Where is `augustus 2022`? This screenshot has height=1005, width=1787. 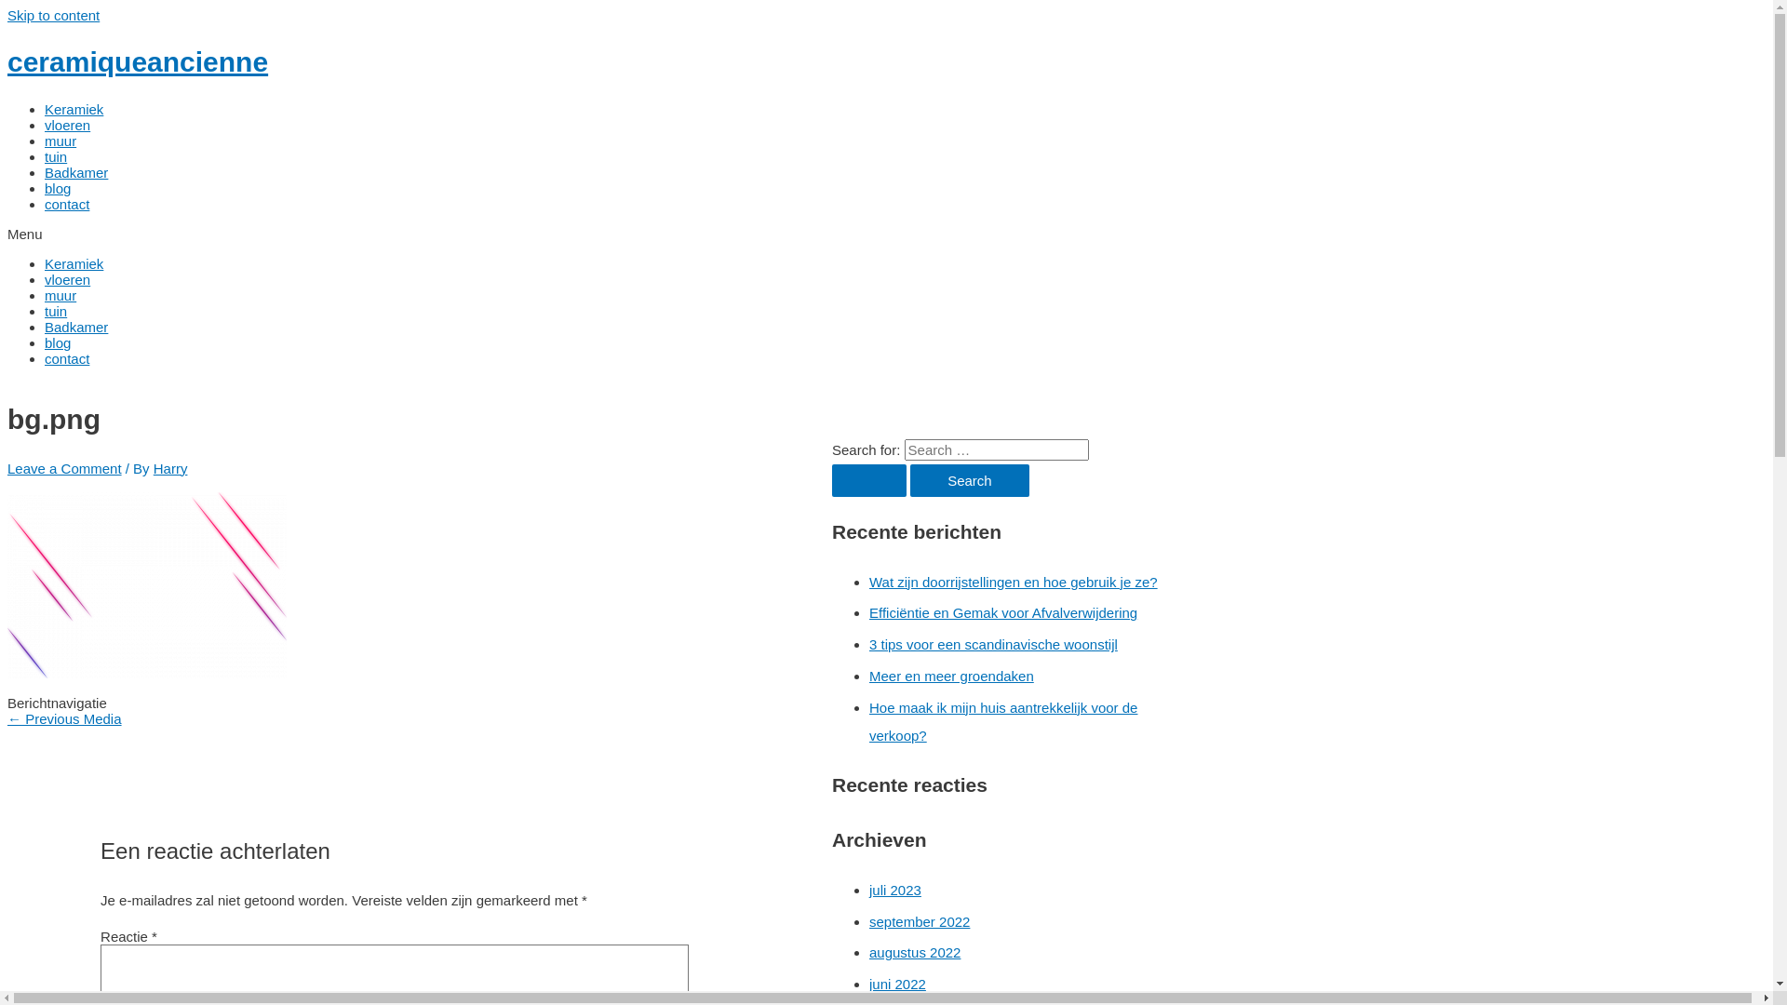
augustus 2022 is located at coordinates (915, 953).